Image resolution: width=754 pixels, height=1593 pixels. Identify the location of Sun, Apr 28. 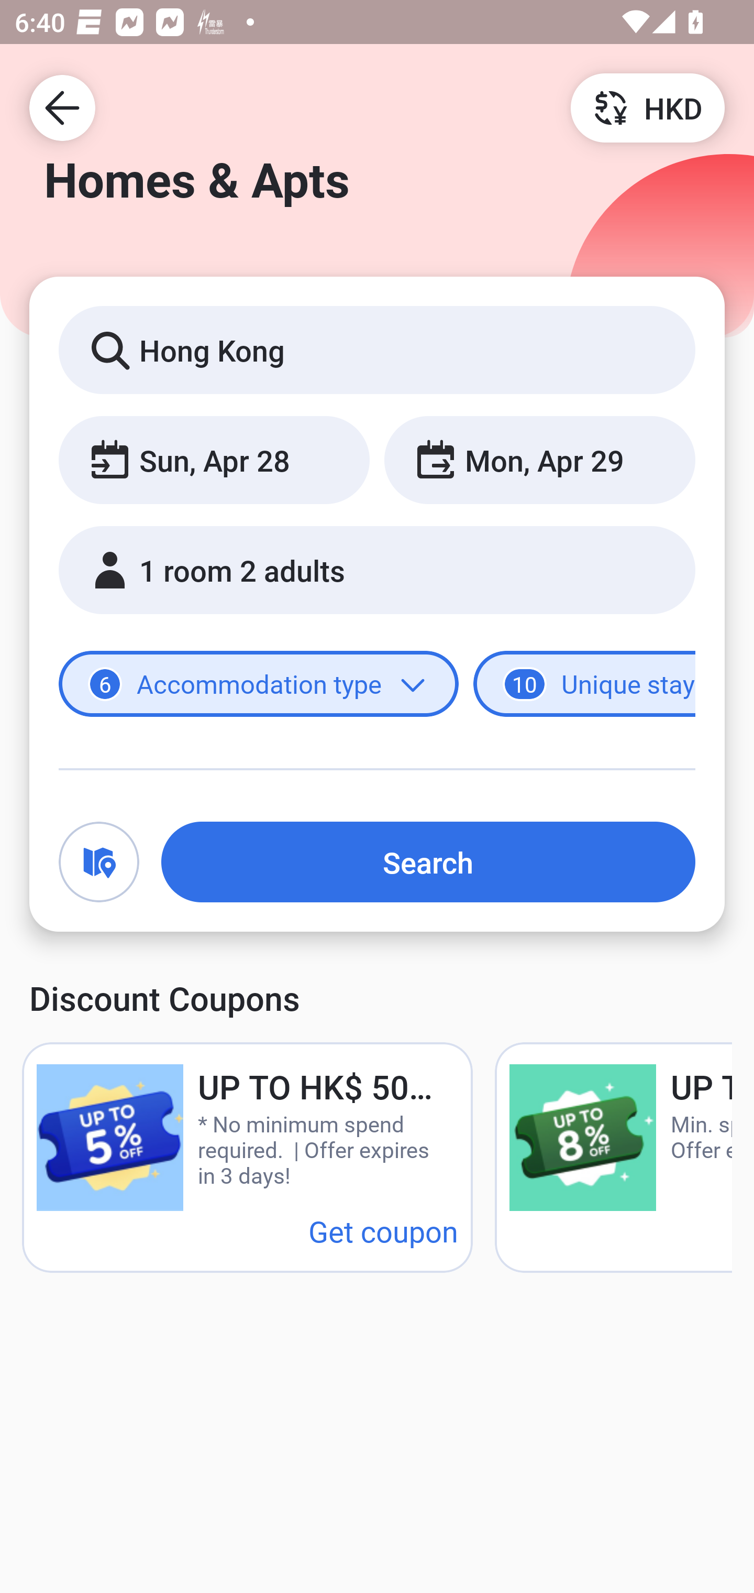
(214, 459).